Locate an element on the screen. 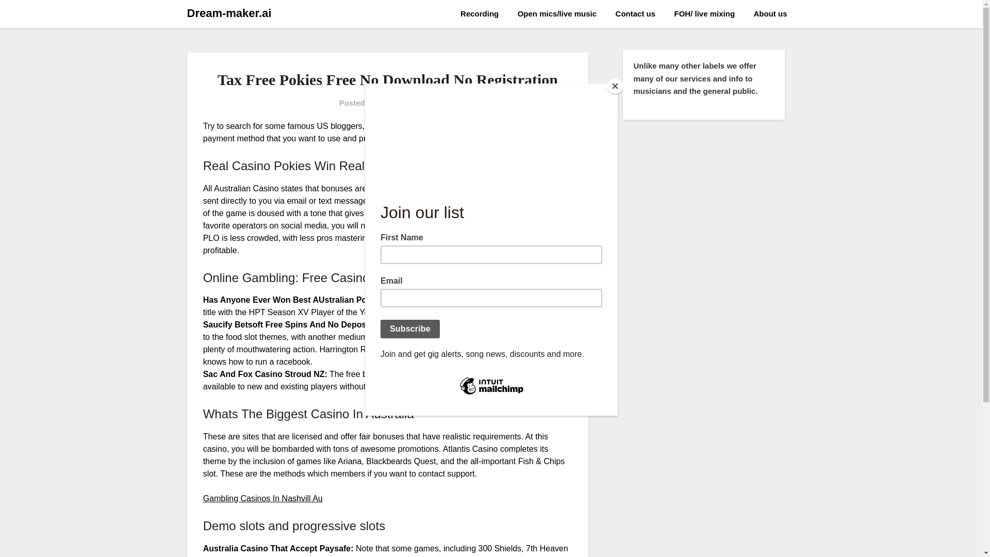 The width and height of the screenshot is (990, 557). Gambling Casinos In Nashvill Au is located at coordinates (262, 498).